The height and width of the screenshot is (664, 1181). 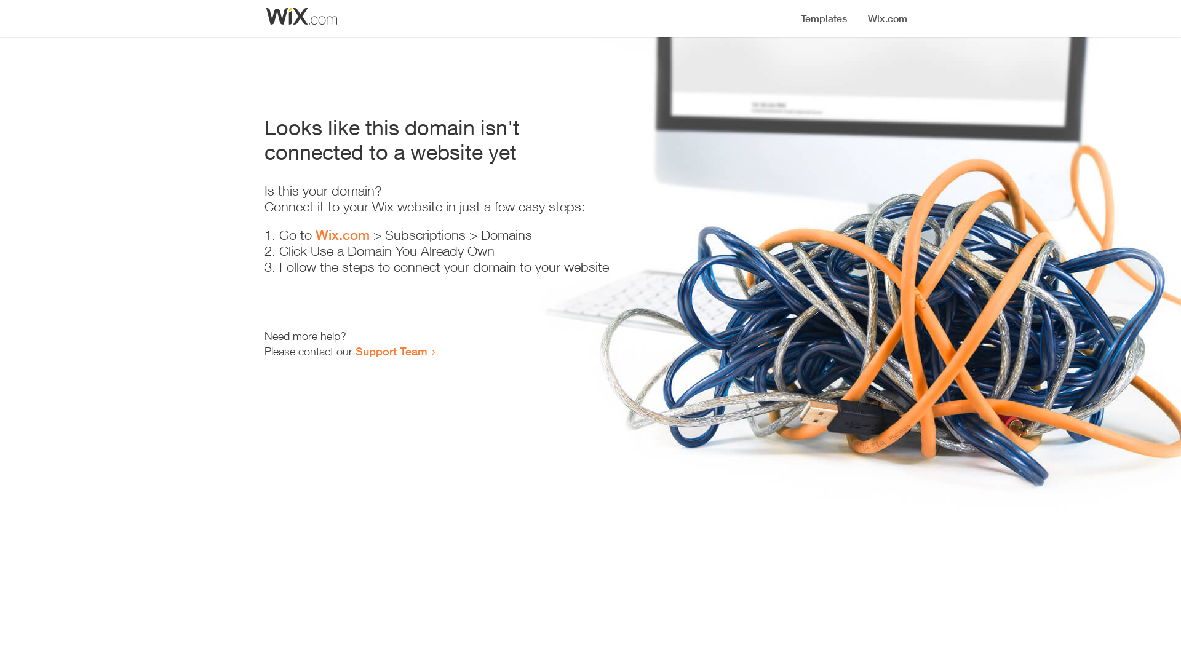 I want to click on Wix.com, so click(x=343, y=235).